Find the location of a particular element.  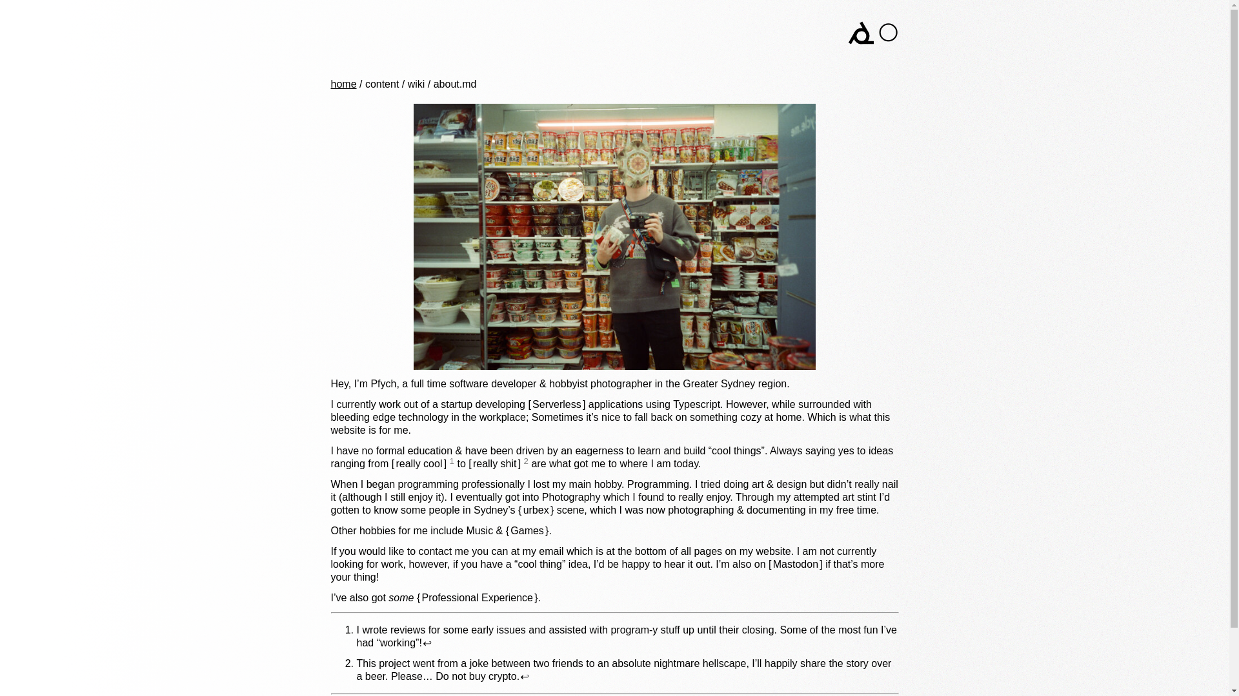

Serverless is located at coordinates (556, 404).